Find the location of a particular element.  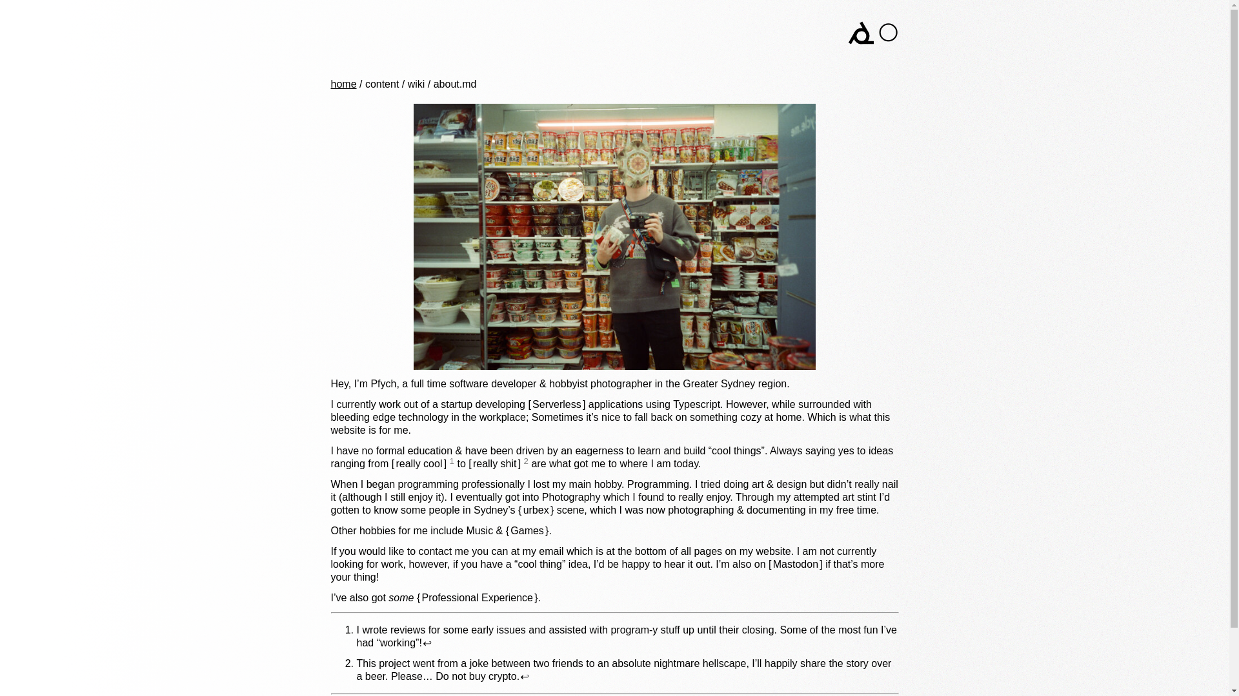

Serverless is located at coordinates (556, 404).